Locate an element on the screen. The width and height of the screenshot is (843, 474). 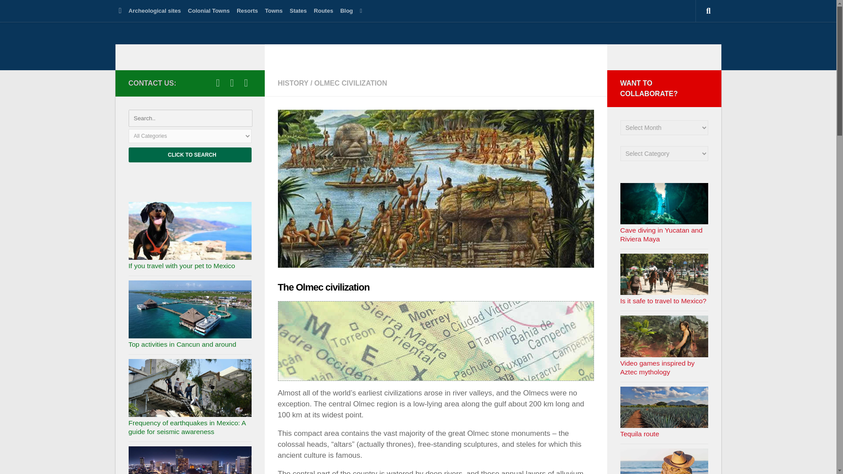
Mexican Routes is located at coordinates (197, 53).